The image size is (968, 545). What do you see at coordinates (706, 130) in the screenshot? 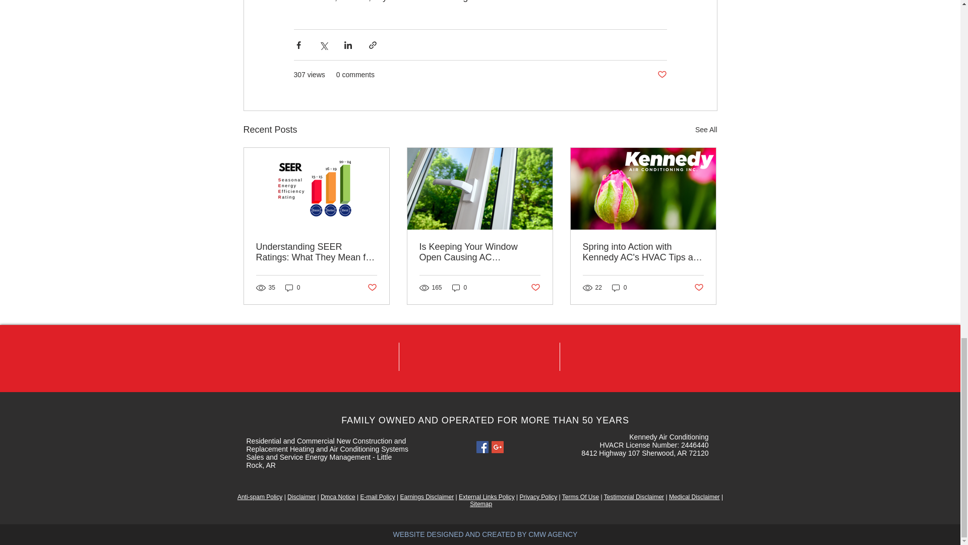
I see `See All` at bounding box center [706, 130].